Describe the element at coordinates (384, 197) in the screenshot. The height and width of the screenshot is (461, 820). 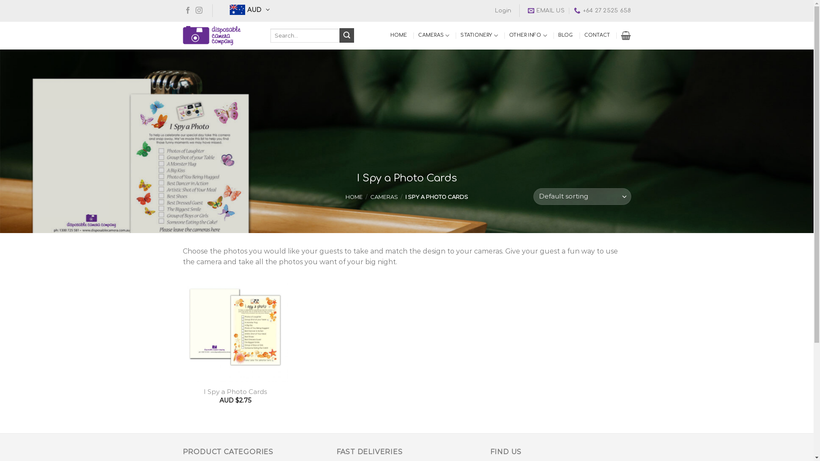
I see `CAMERAS` at that location.